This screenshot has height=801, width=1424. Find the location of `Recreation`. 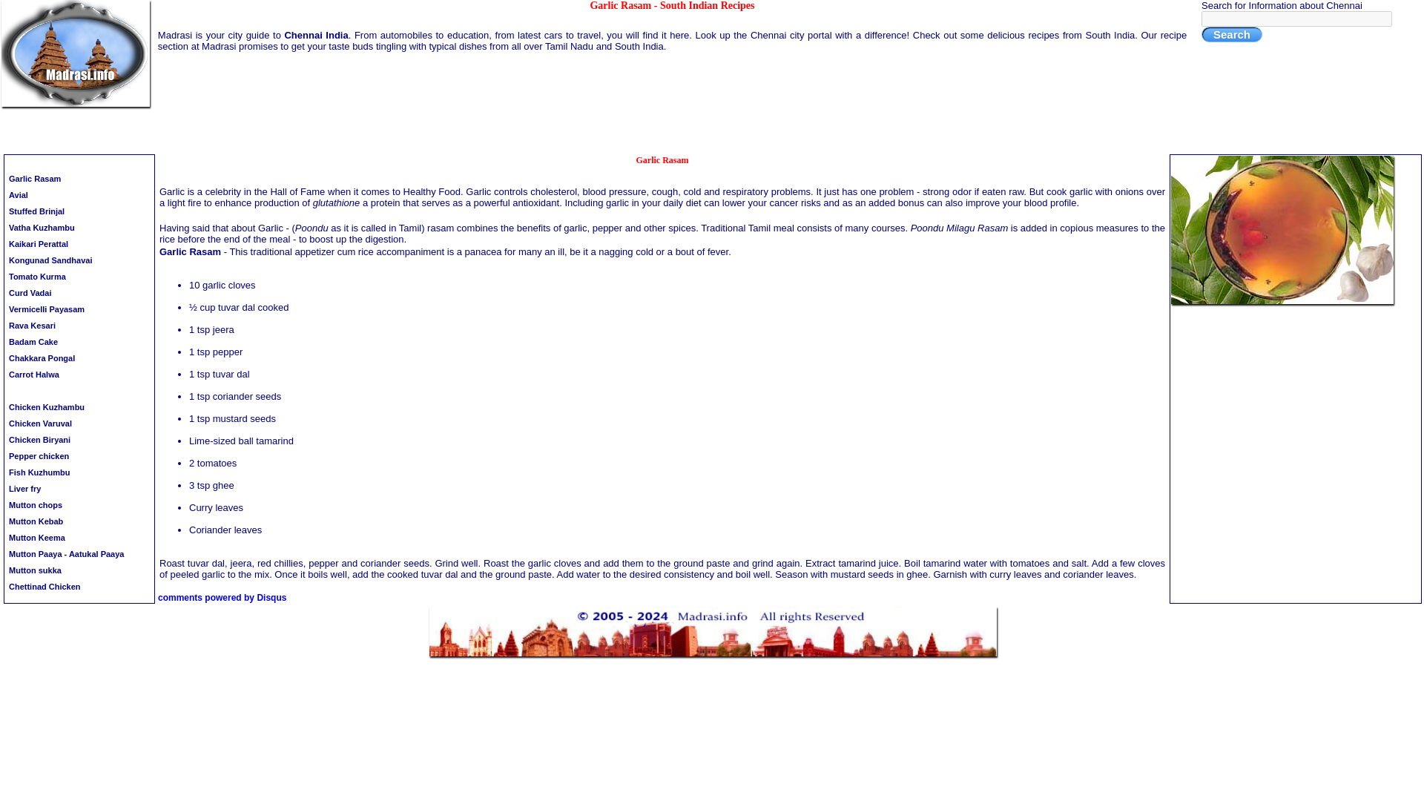

Recreation is located at coordinates (1019, 141).